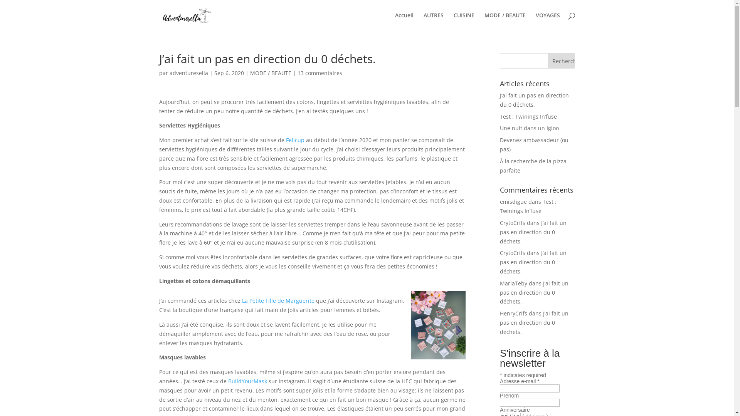  I want to click on MODE / BEAUTE, so click(271, 73).